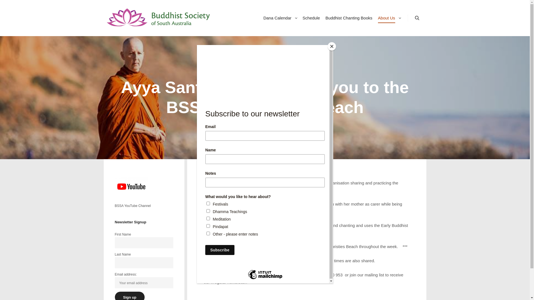  Describe the element at coordinates (213, 254) in the screenshot. I see `schedule` at that location.